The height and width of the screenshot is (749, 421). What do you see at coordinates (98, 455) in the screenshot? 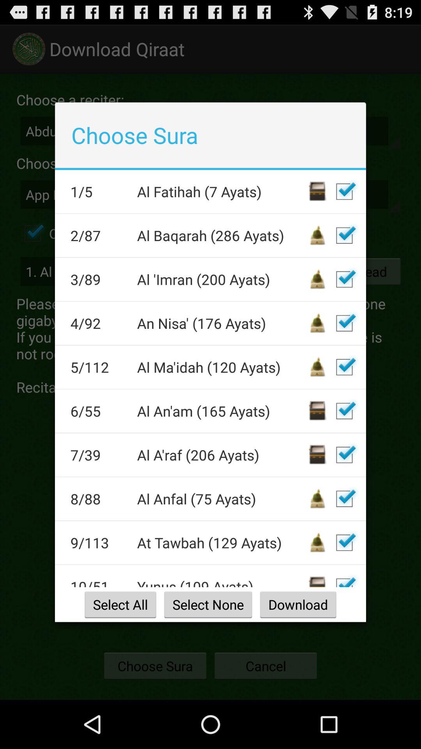
I see `choose app to the left of al a raf app` at bounding box center [98, 455].